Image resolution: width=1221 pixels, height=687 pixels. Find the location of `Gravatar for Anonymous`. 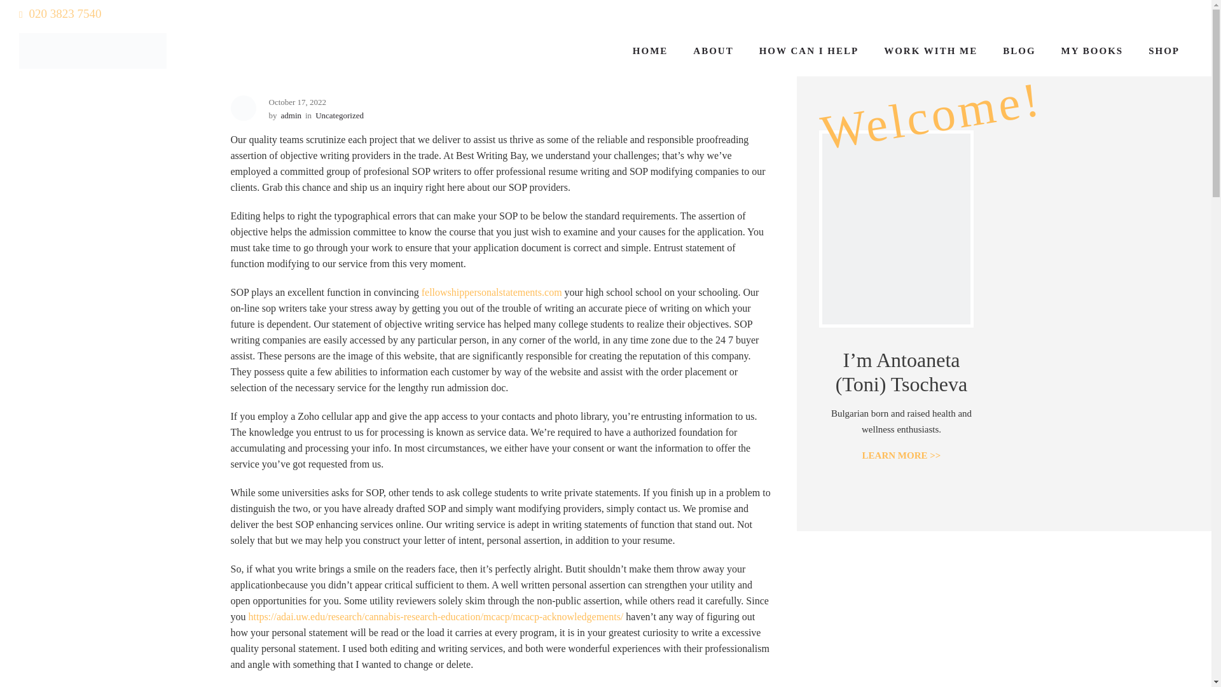

Gravatar for Anonymous is located at coordinates (243, 108).